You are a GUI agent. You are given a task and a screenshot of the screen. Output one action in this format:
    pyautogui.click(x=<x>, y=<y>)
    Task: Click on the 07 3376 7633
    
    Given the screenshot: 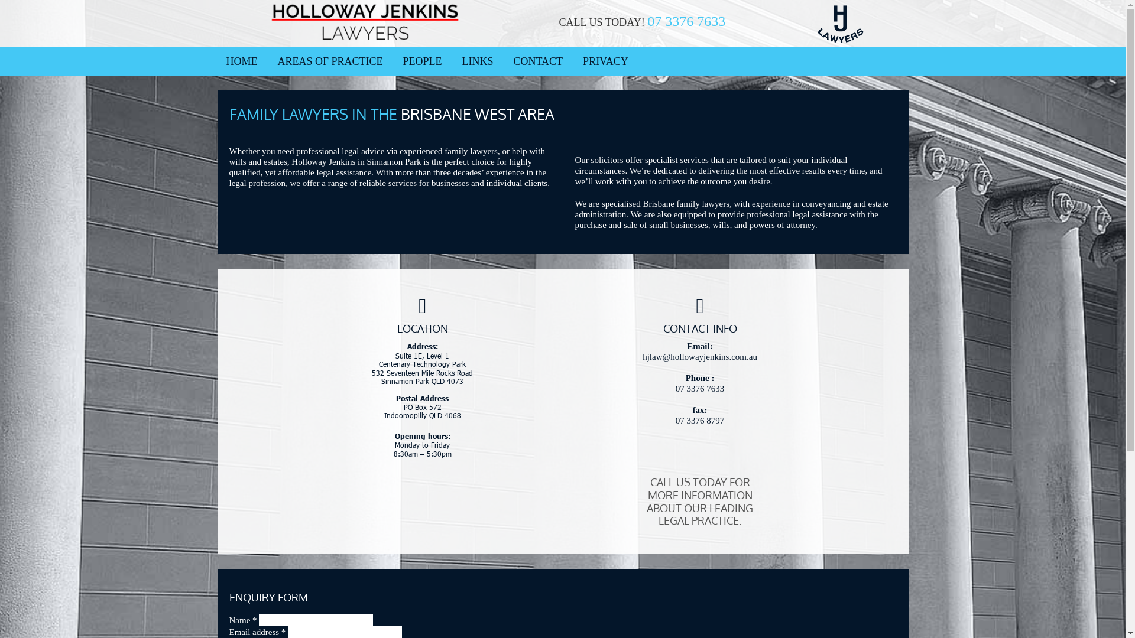 What is the action you would take?
    pyautogui.click(x=700, y=389)
    